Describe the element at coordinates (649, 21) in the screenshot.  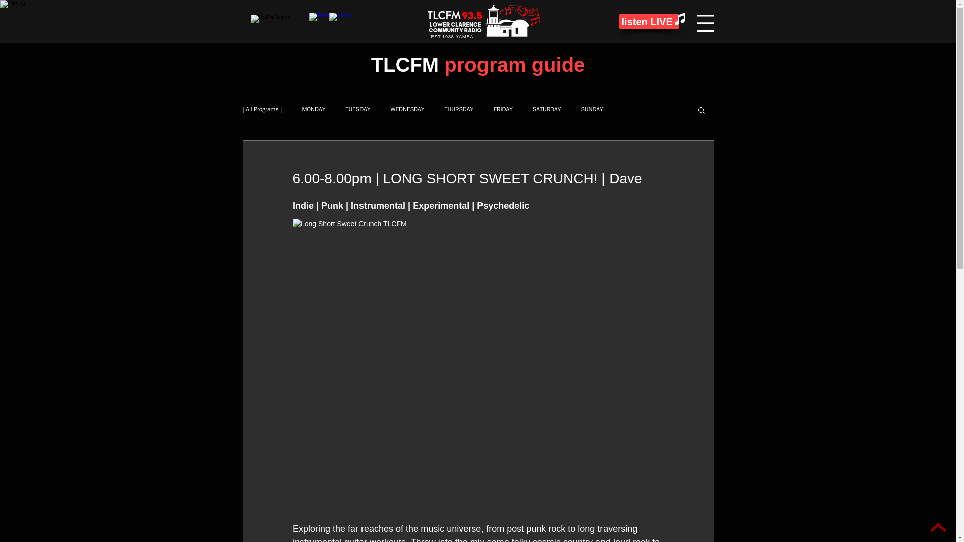
I see `listen LIVE` at that location.